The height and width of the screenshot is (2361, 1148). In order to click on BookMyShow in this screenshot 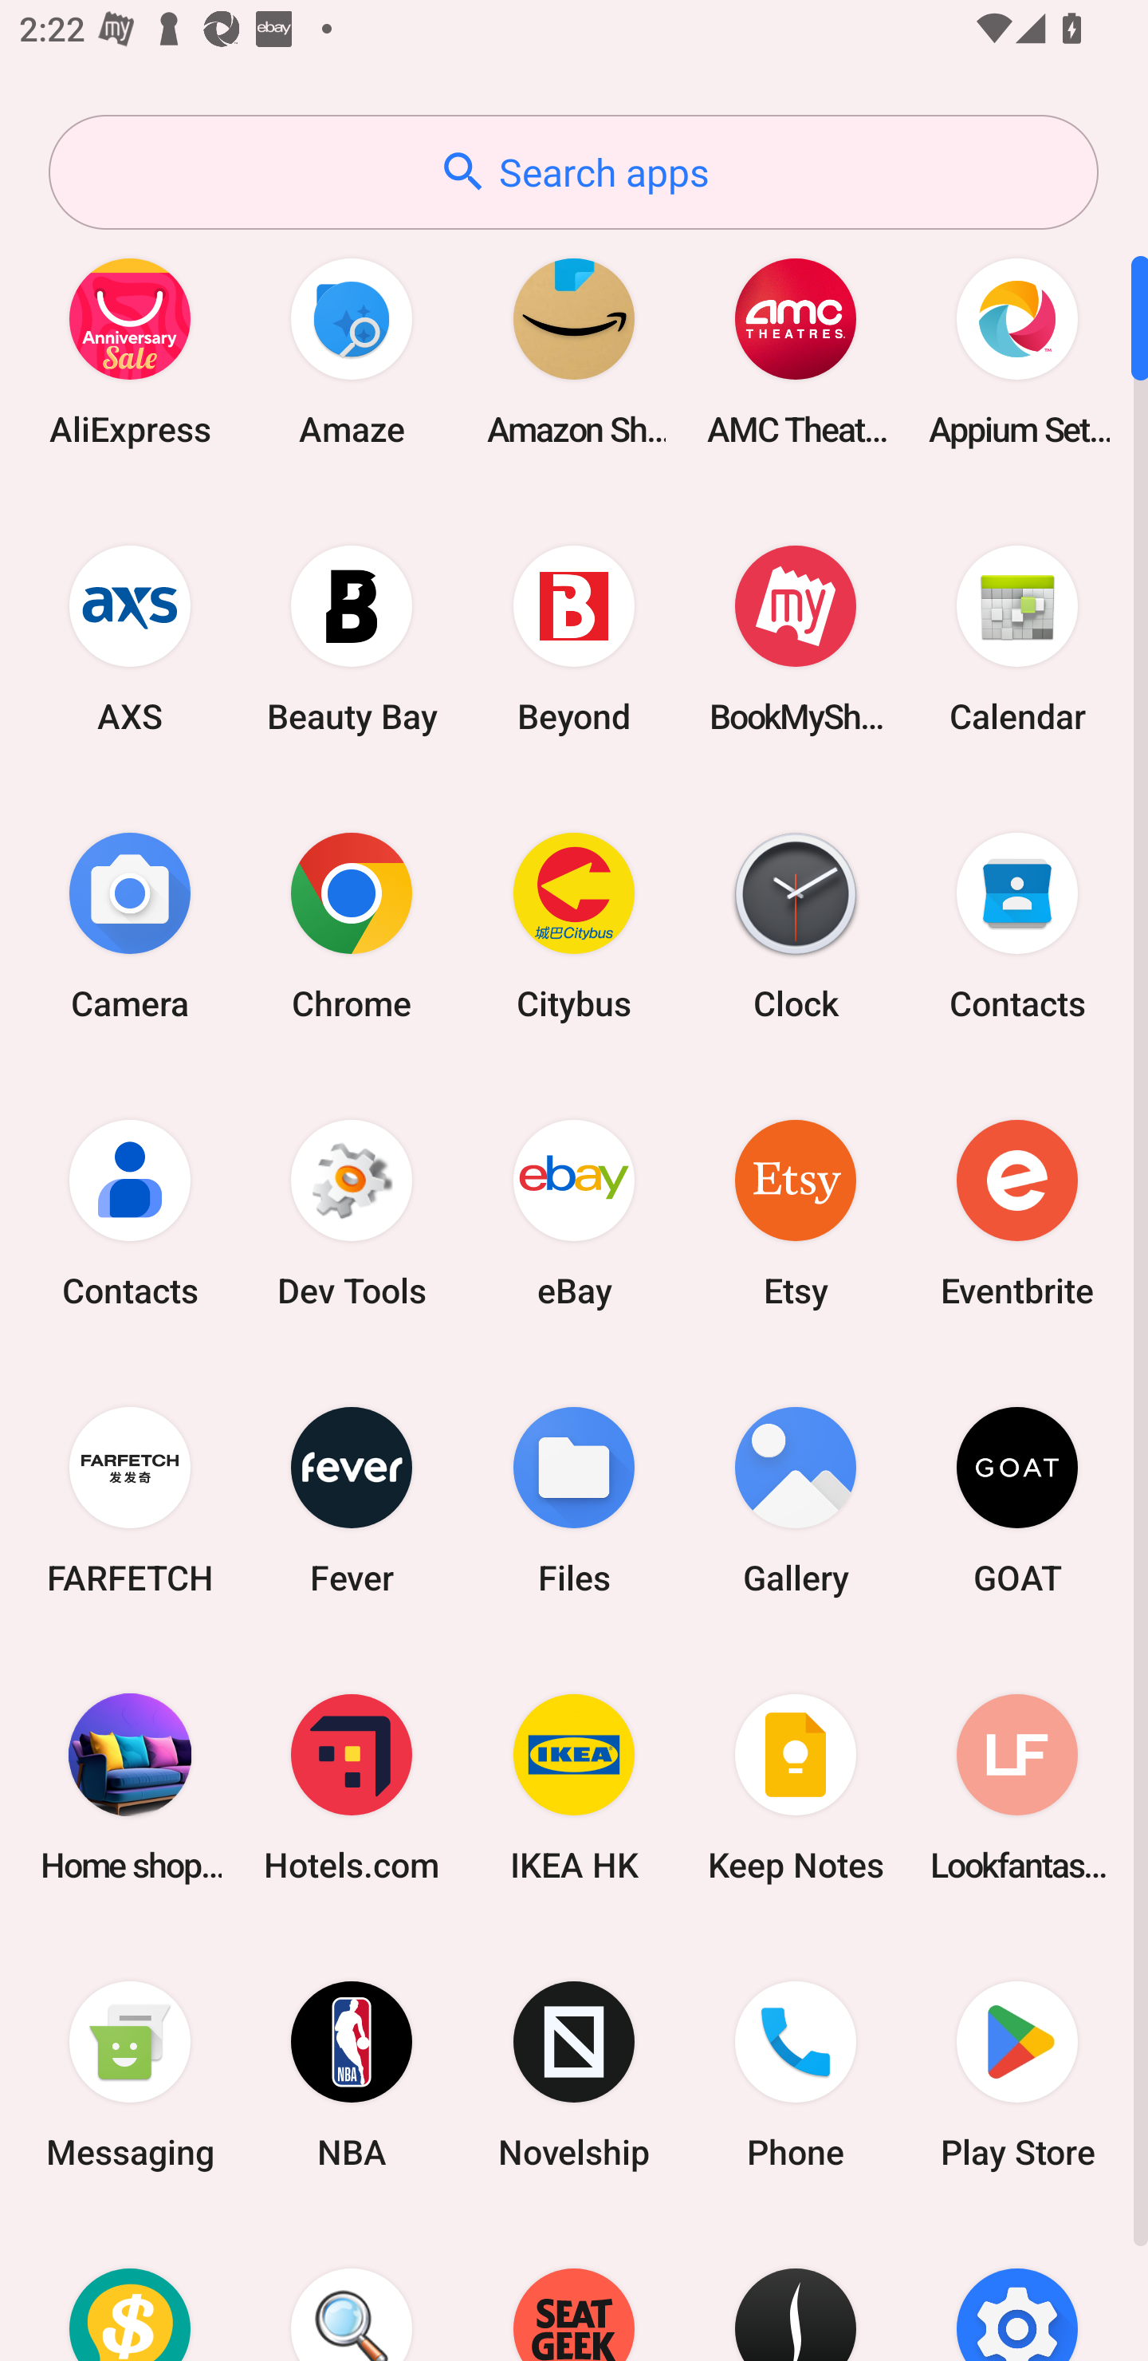, I will do `click(796, 638)`.